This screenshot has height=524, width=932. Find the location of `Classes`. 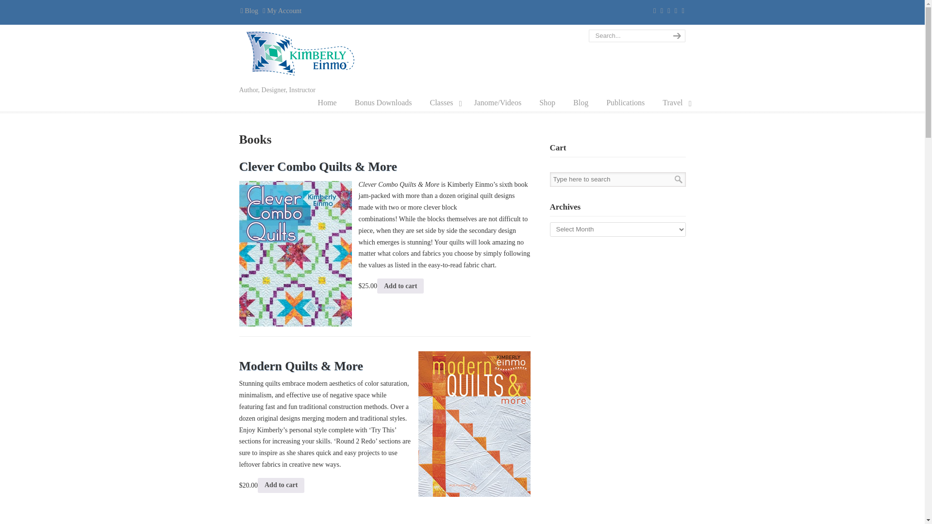

Classes is located at coordinates (443, 103).